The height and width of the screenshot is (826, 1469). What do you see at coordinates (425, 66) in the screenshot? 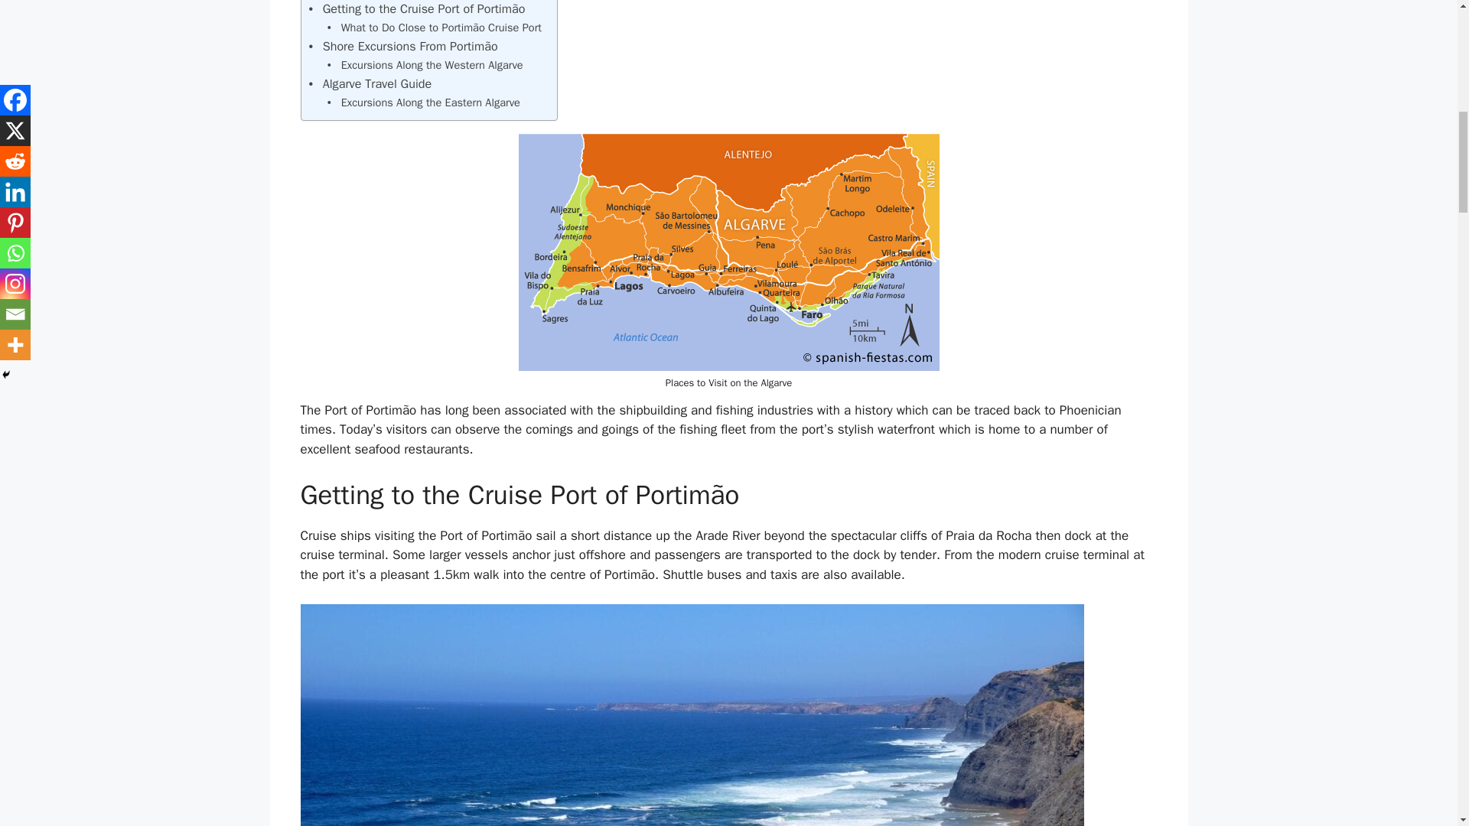
I see `Excursions Along the Western Algarve` at bounding box center [425, 66].